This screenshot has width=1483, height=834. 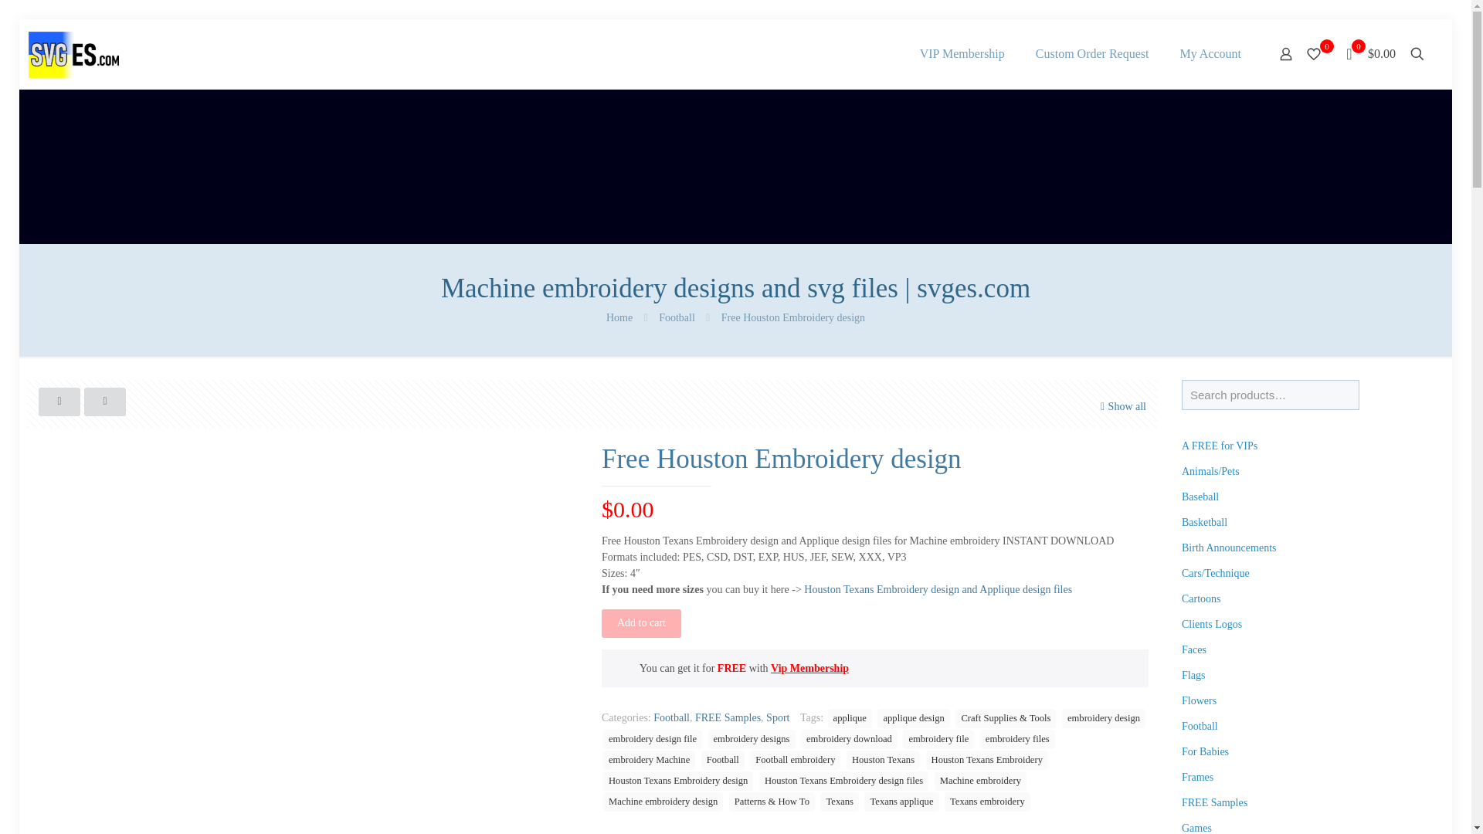 What do you see at coordinates (777, 718) in the screenshot?
I see `Sport` at bounding box center [777, 718].